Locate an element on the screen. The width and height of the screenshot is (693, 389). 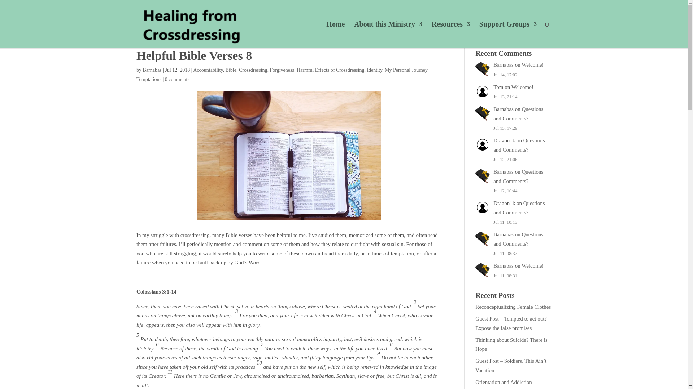
Questions and Comments? is located at coordinates (518, 176).